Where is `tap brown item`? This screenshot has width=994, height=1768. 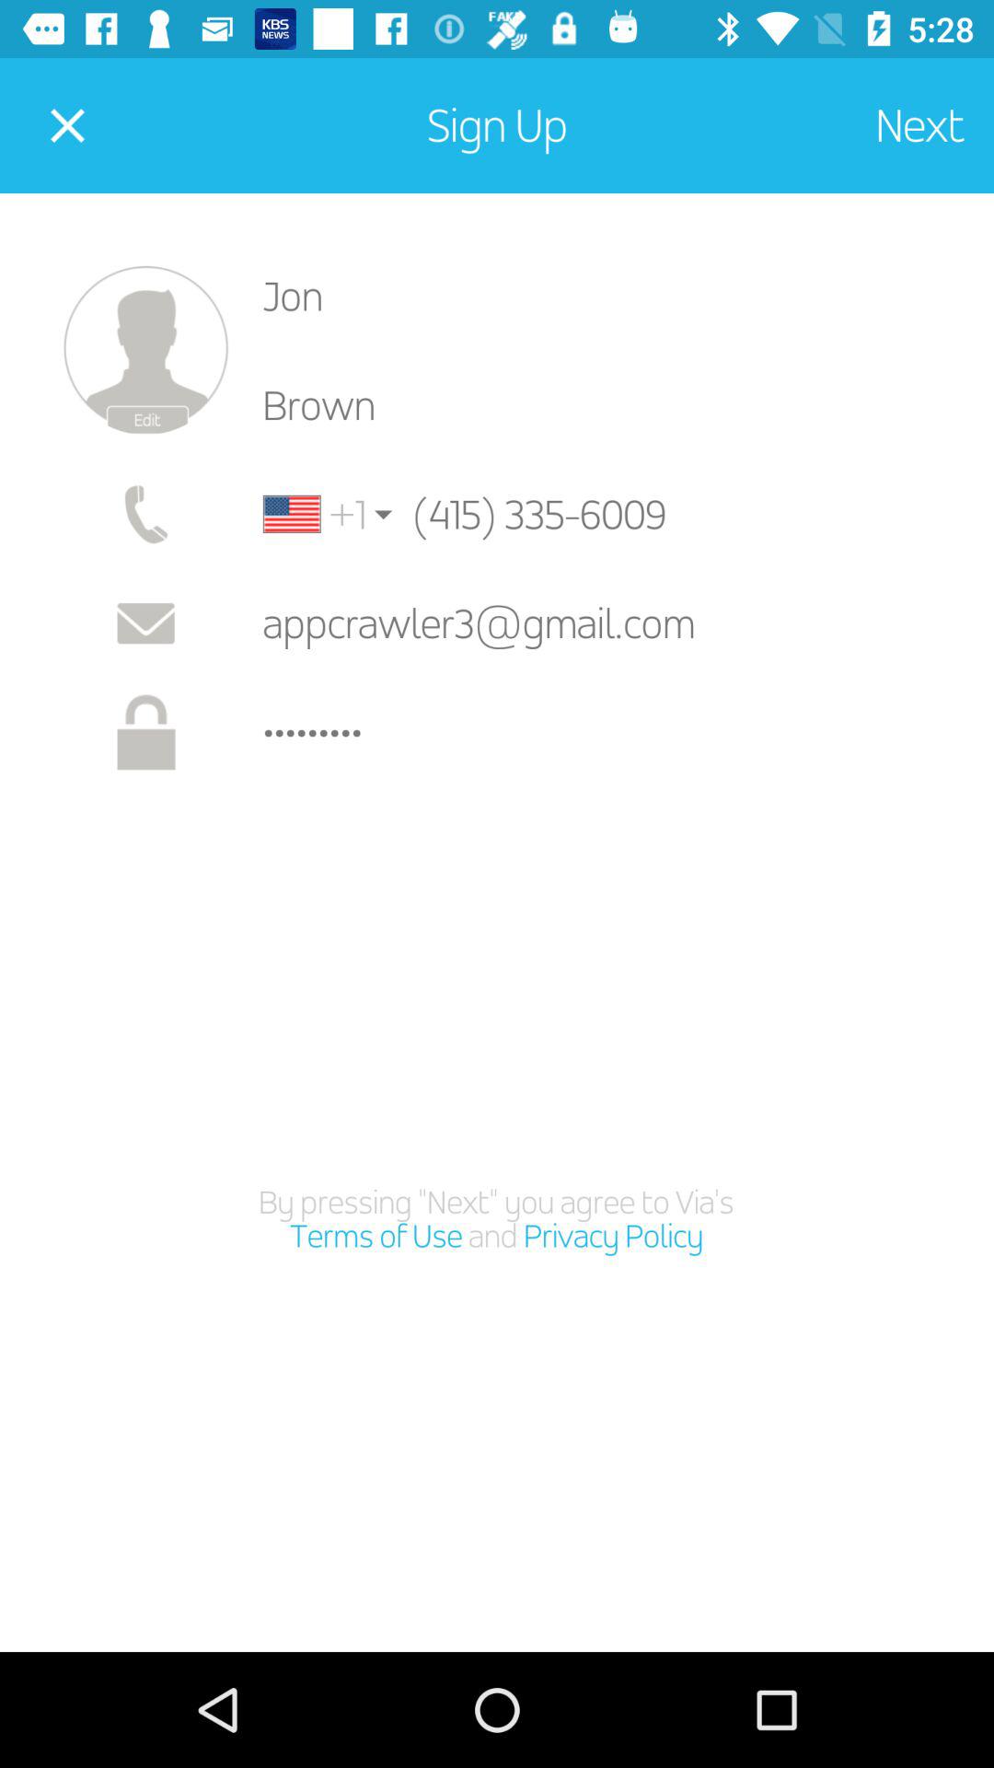
tap brown item is located at coordinates (613, 405).